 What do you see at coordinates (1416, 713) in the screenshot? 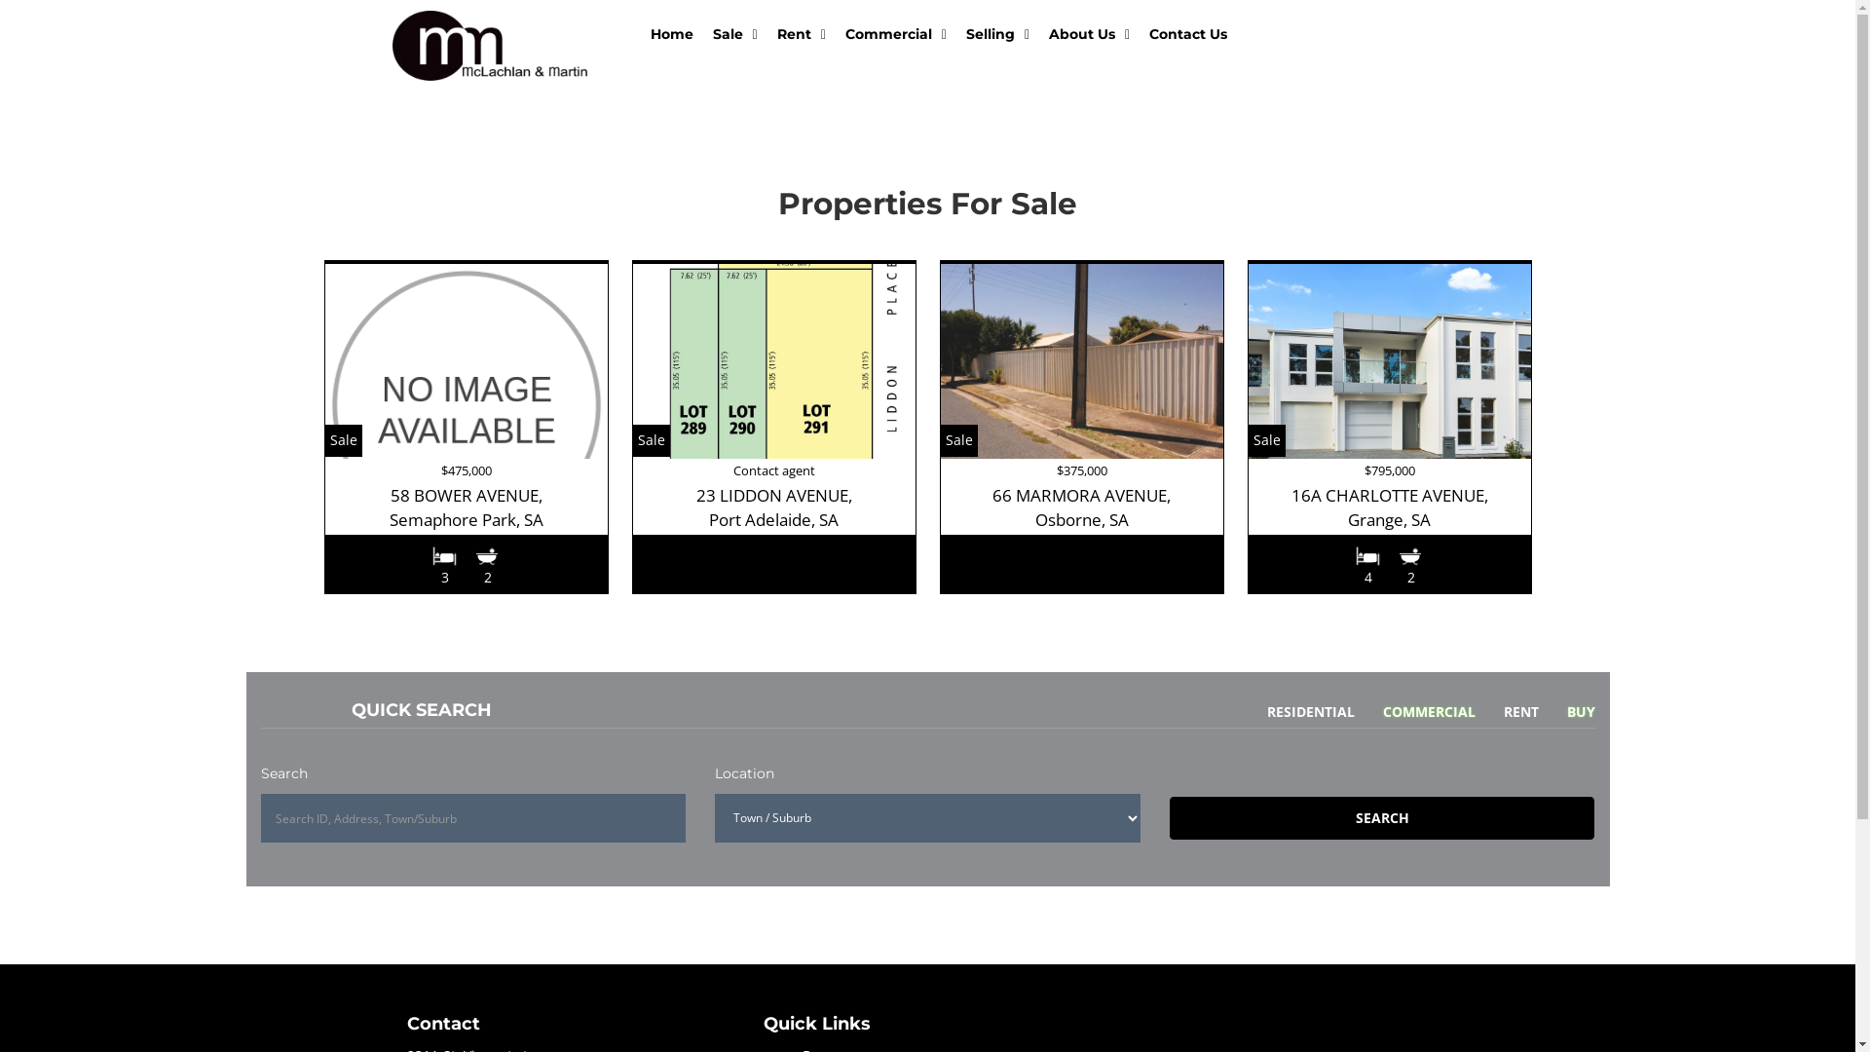
I see `COMMERCIAL` at bounding box center [1416, 713].